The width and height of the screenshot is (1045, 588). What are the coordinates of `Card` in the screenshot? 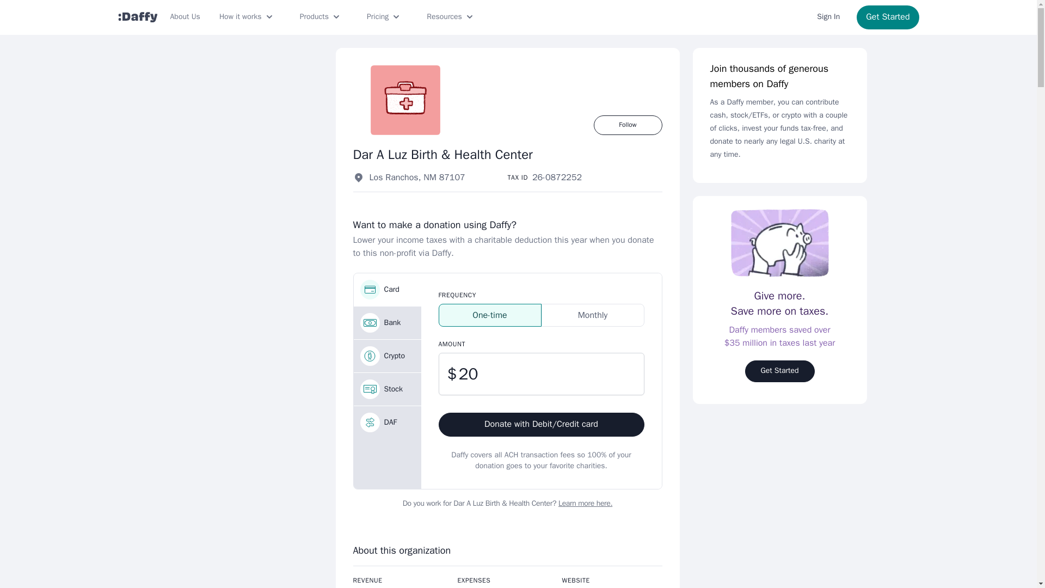 It's located at (388, 290).